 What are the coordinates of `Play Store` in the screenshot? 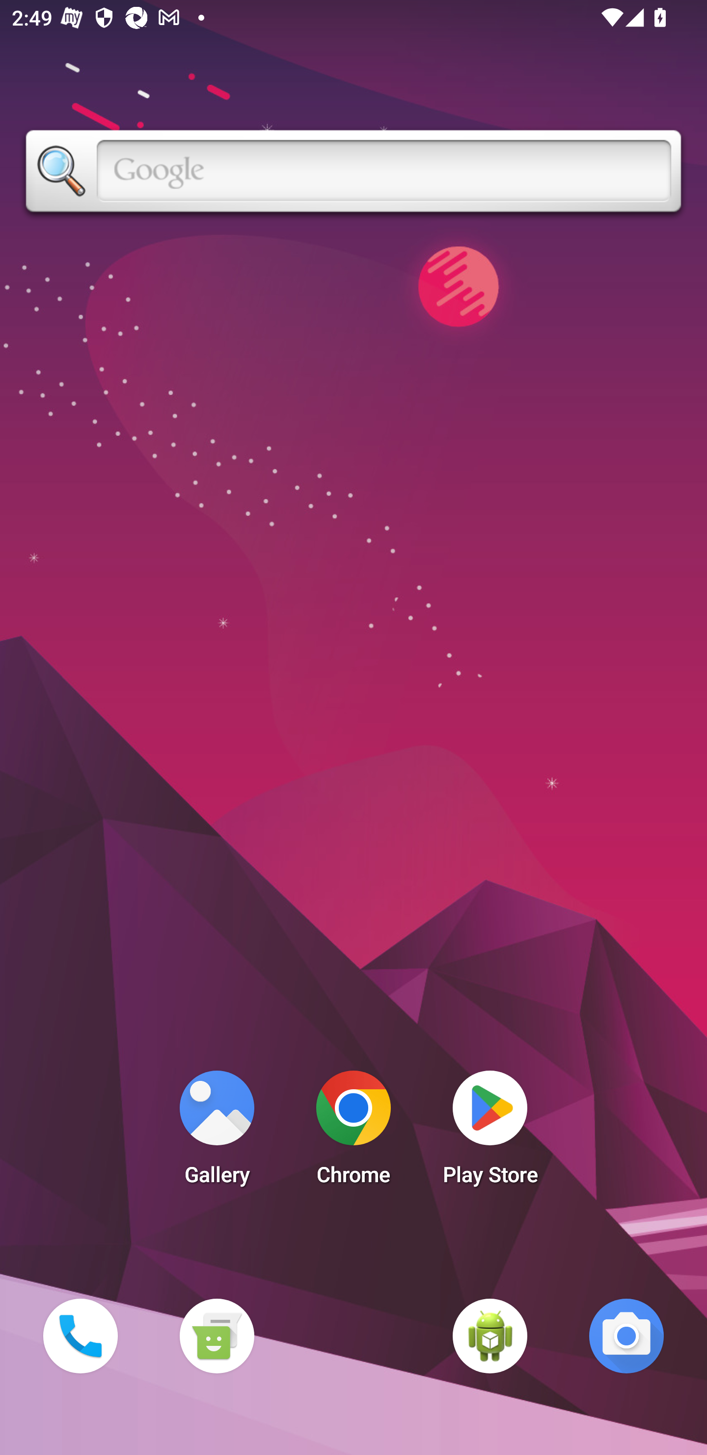 It's located at (490, 1133).